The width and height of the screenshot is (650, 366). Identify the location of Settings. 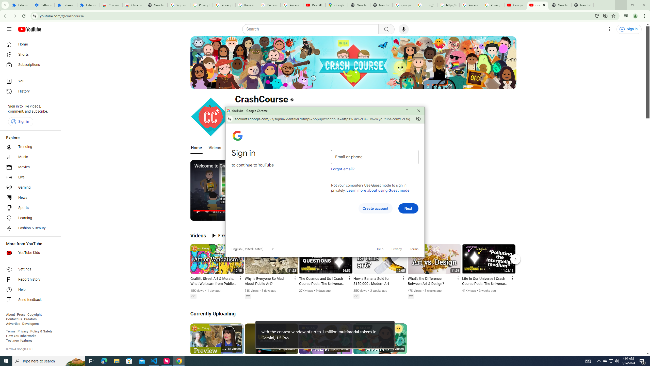
(609, 29).